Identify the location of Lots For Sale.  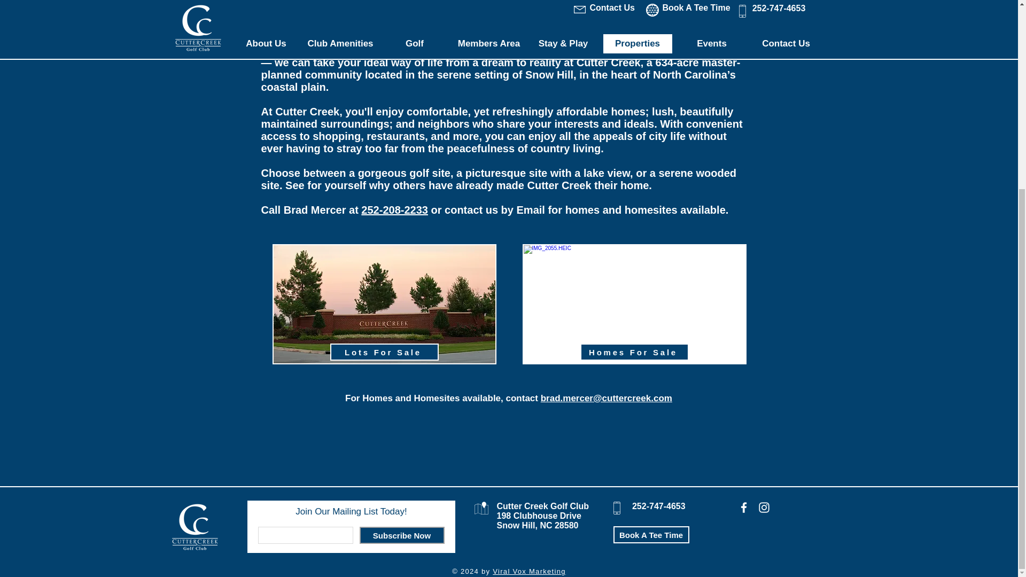
(385, 352).